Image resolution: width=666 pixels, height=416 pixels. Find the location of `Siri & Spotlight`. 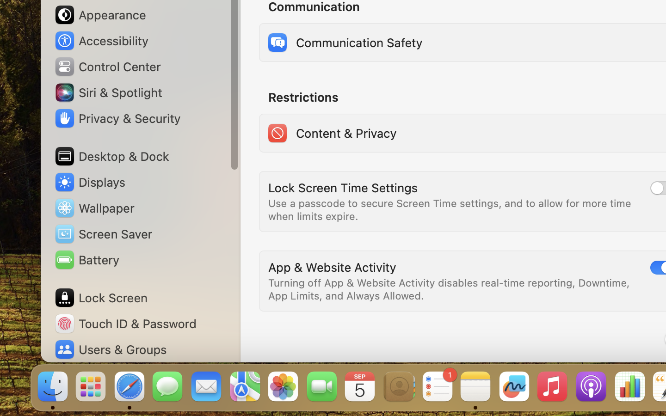

Siri & Spotlight is located at coordinates (108, 92).